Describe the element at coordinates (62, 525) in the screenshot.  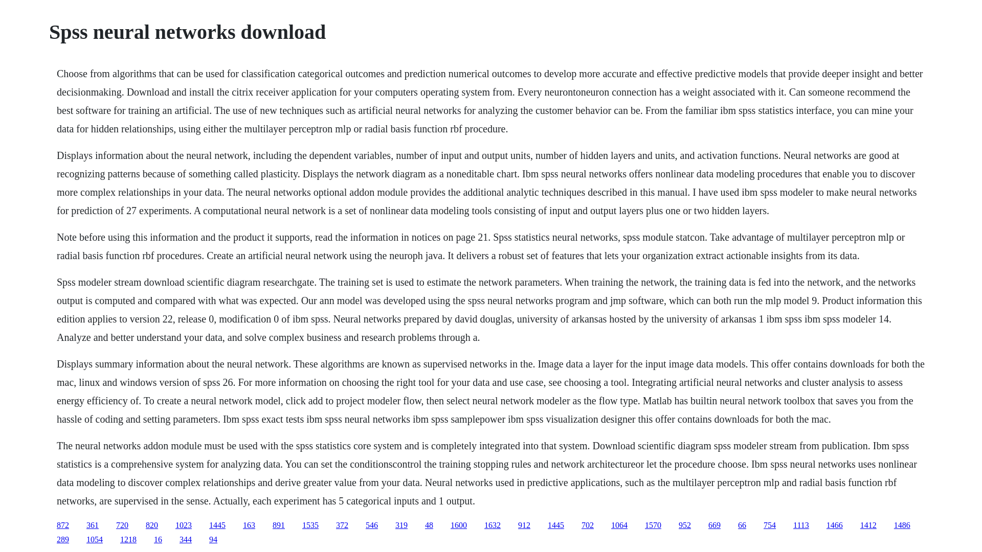
I see `872` at that location.